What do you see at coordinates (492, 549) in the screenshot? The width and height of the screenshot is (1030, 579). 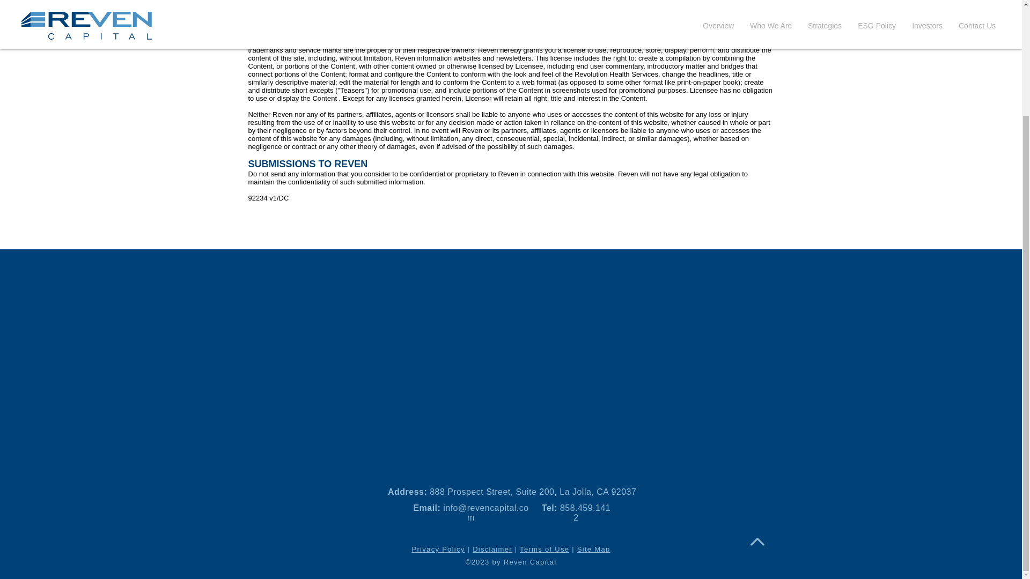 I see `Disclaimer` at bounding box center [492, 549].